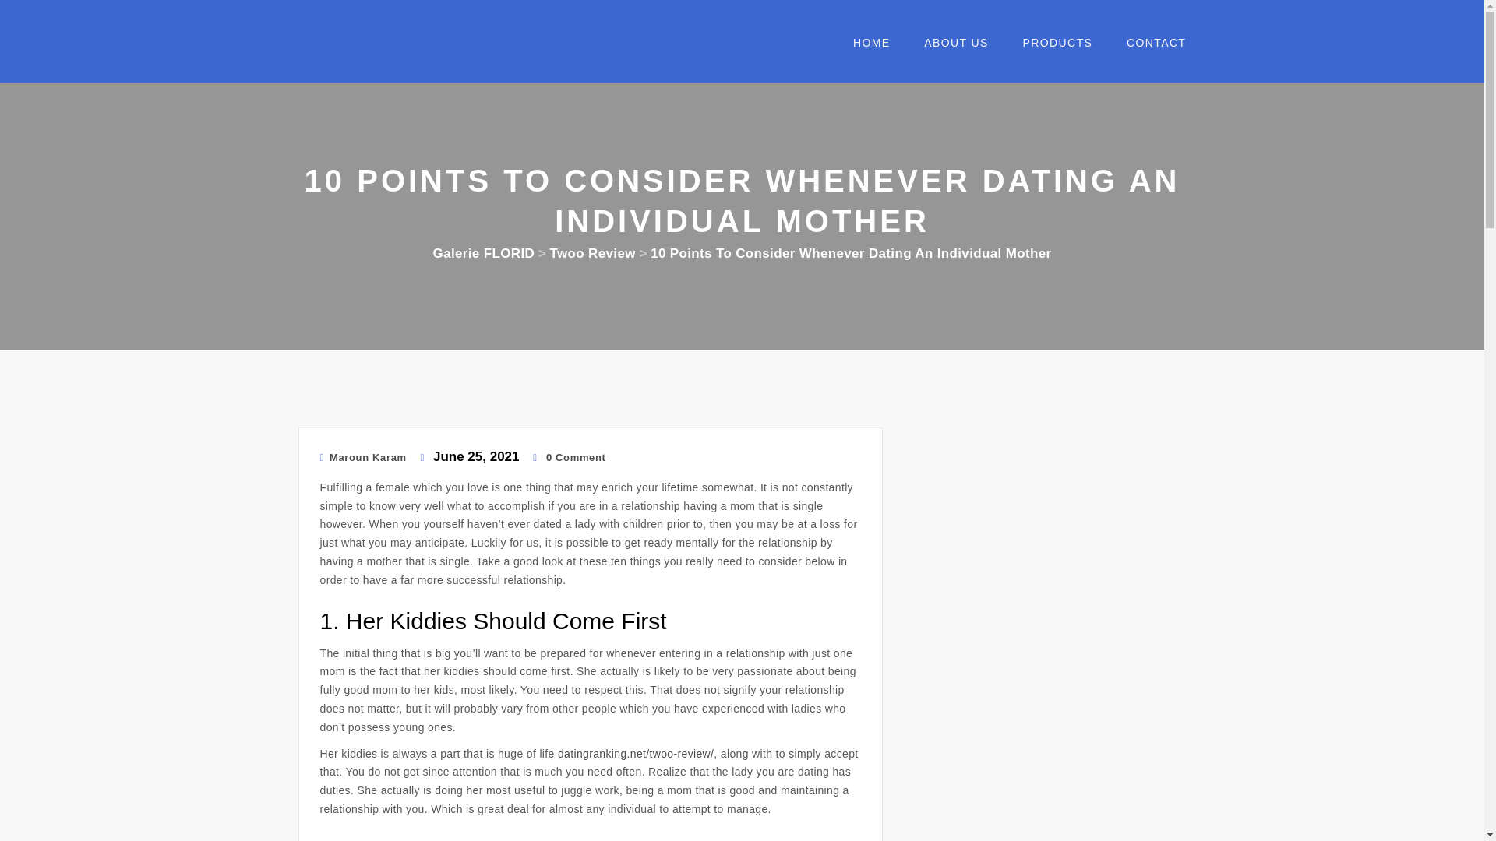 This screenshot has width=1496, height=841. What do you see at coordinates (591, 253) in the screenshot?
I see `Twoo Review` at bounding box center [591, 253].